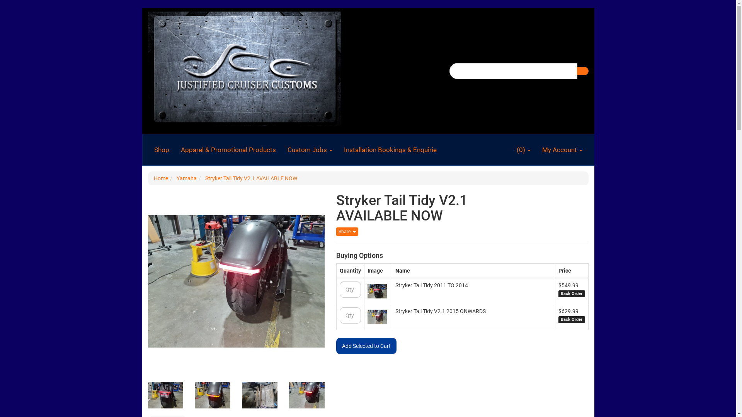 The image size is (742, 417). Describe the element at coordinates (307, 395) in the screenshot. I see `Large View` at that location.